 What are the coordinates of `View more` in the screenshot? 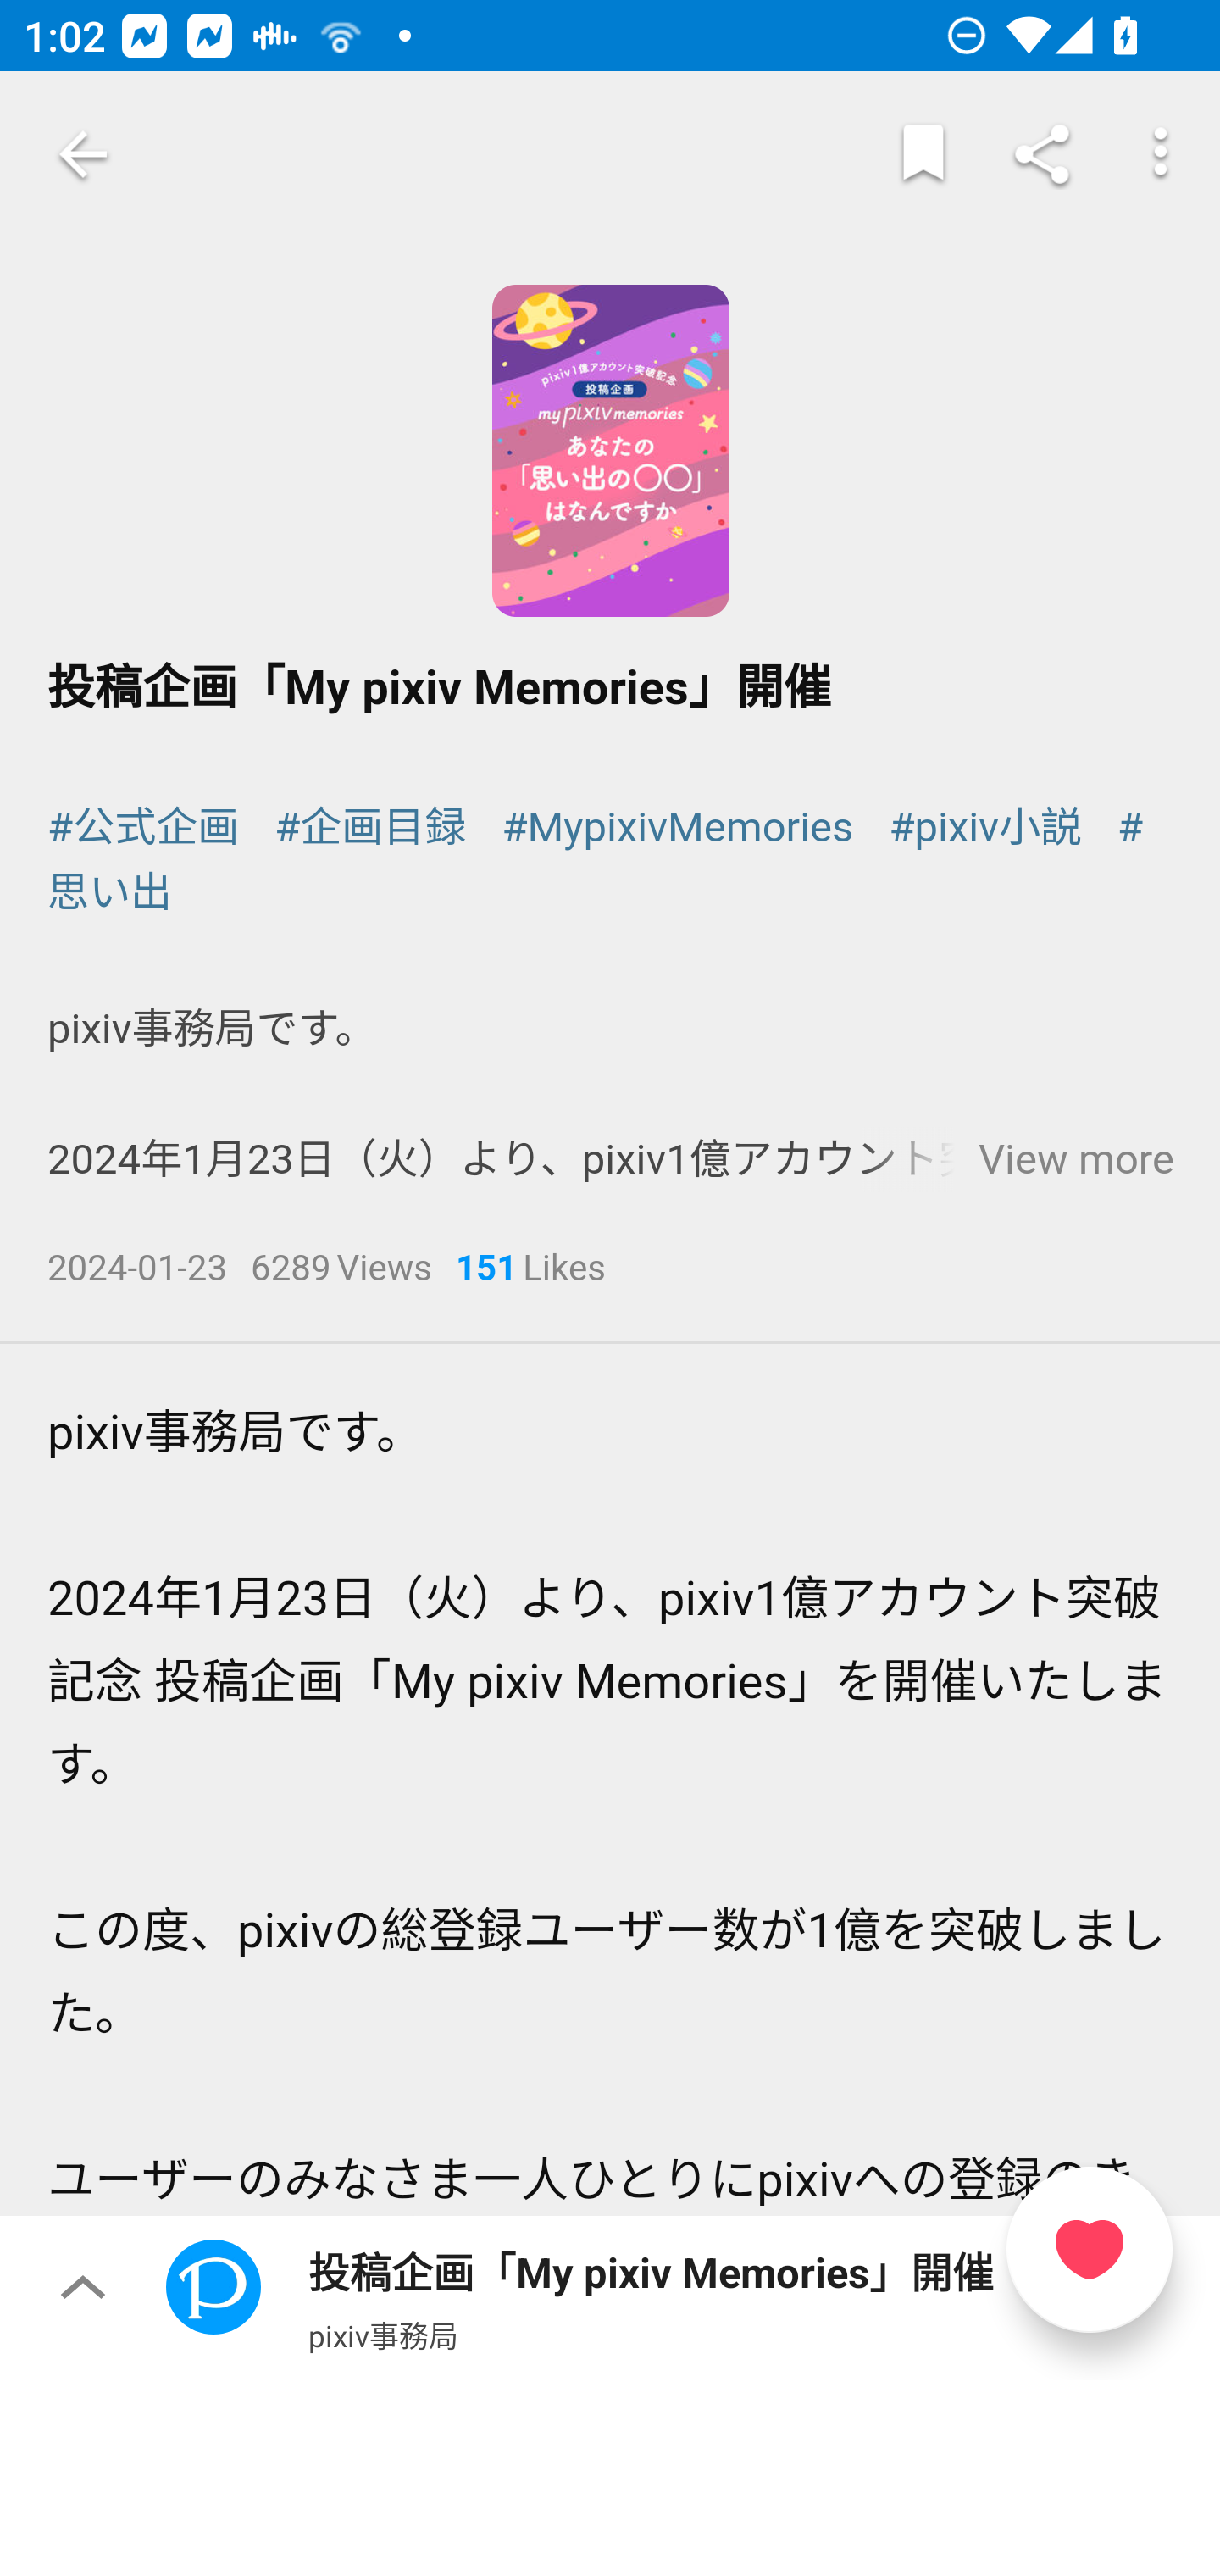 It's located at (1076, 1161).